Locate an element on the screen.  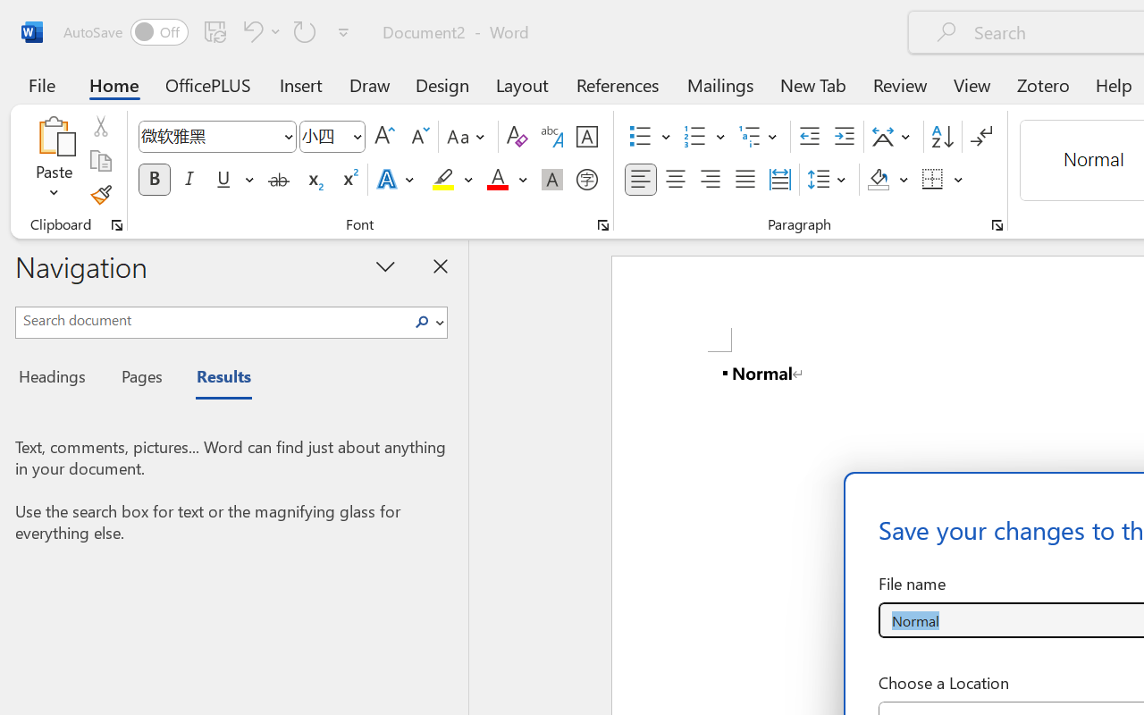
Pages is located at coordinates (139, 379).